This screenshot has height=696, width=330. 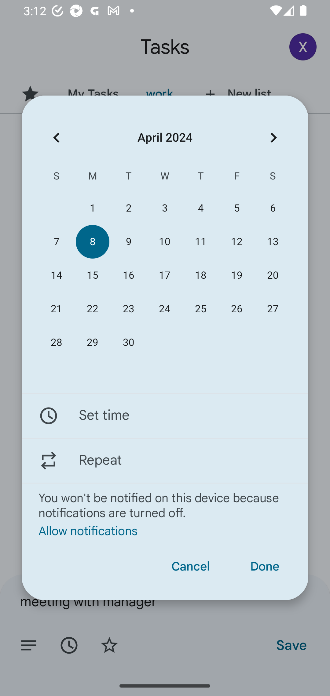 I want to click on 10 10 April 2024, so click(x=164, y=241).